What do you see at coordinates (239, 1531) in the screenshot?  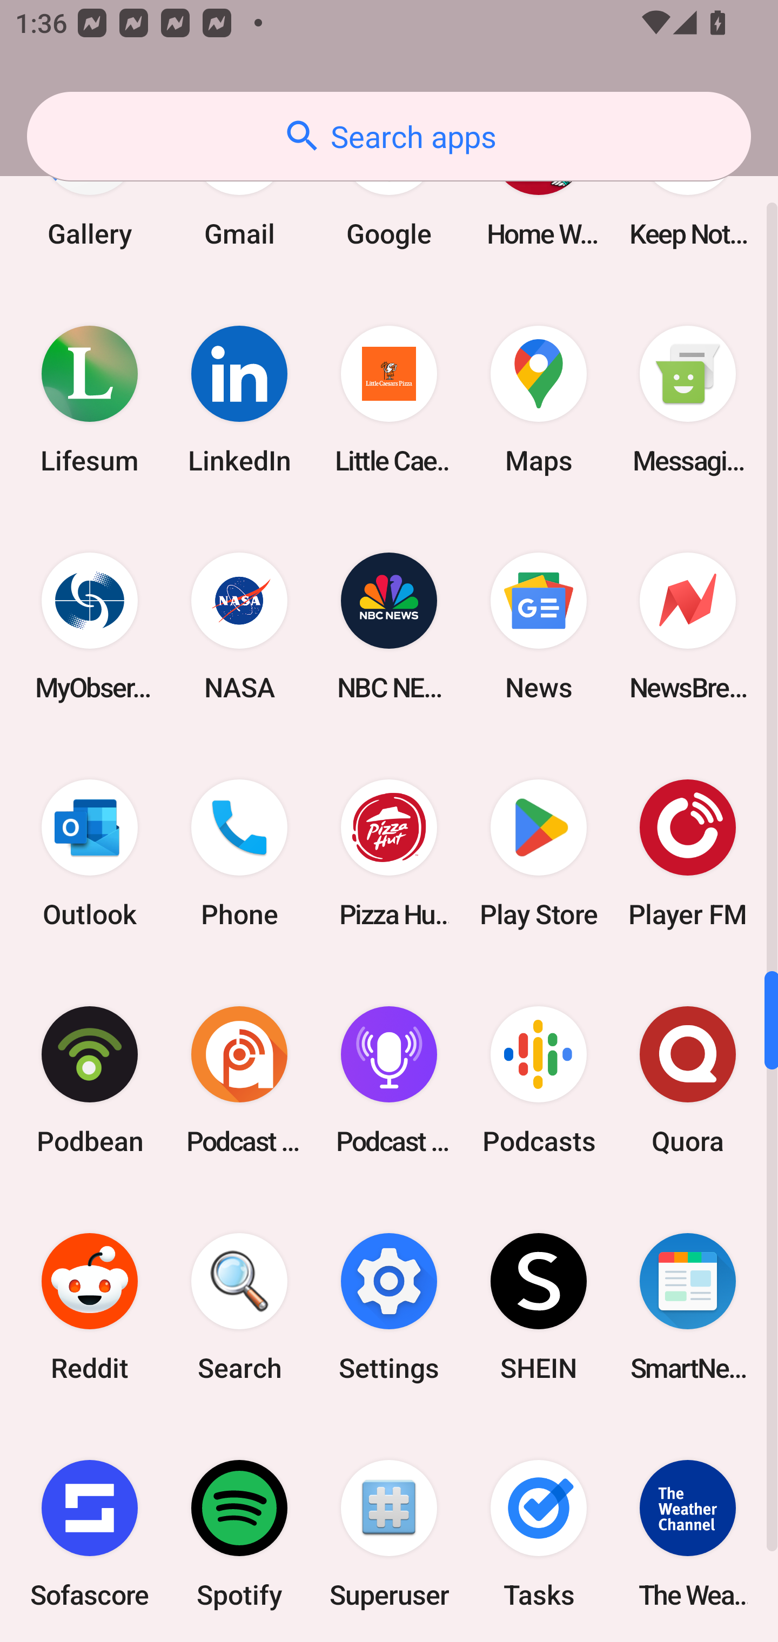 I see `Spotify` at bounding box center [239, 1531].